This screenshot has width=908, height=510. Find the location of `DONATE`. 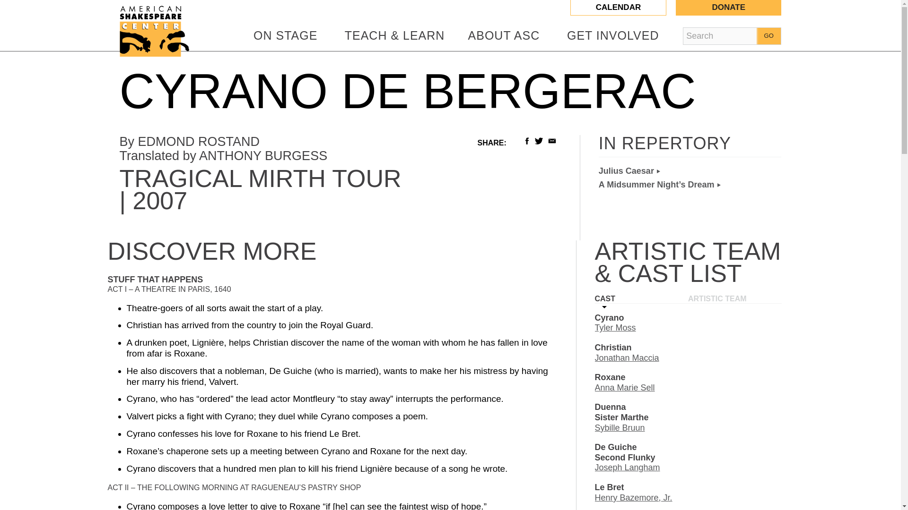

DONATE is located at coordinates (728, 8).